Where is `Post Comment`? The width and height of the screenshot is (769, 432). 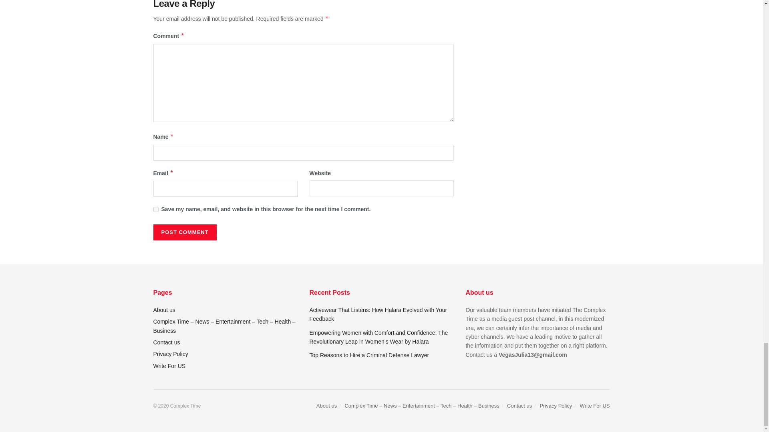 Post Comment is located at coordinates (184, 232).